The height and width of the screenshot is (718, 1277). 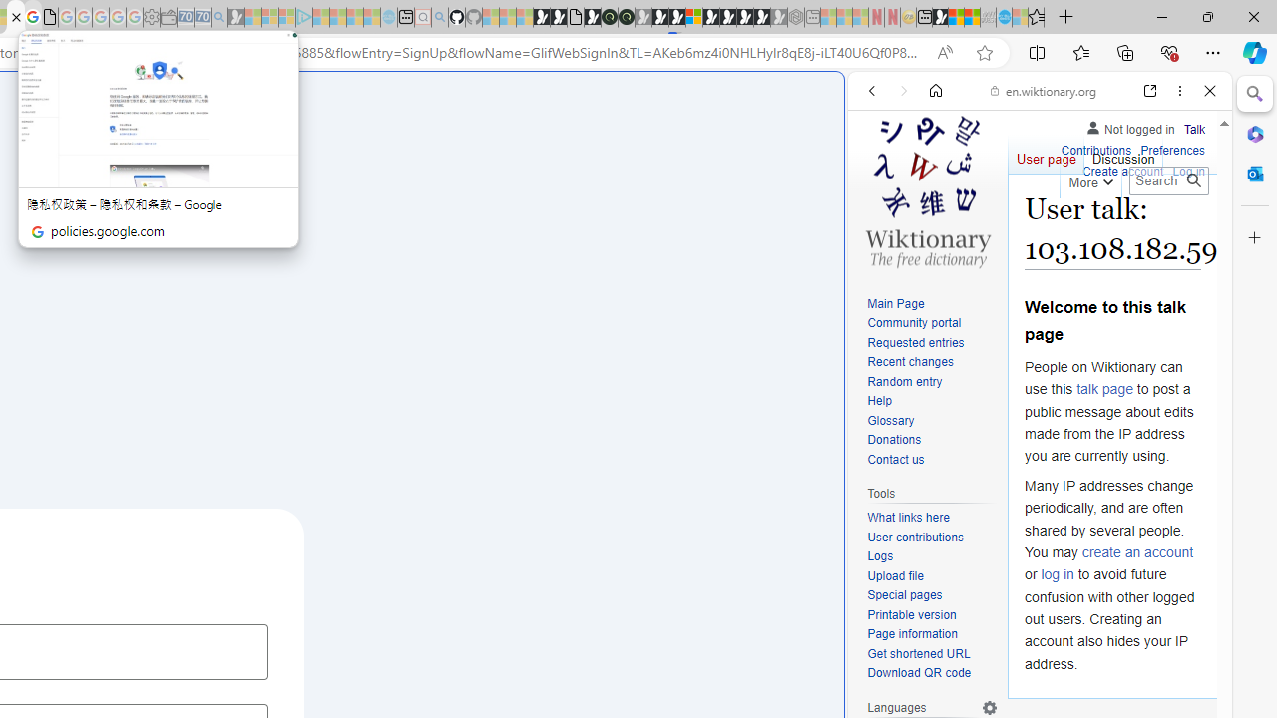 What do you see at coordinates (932, 323) in the screenshot?
I see `Community portal` at bounding box center [932, 323].